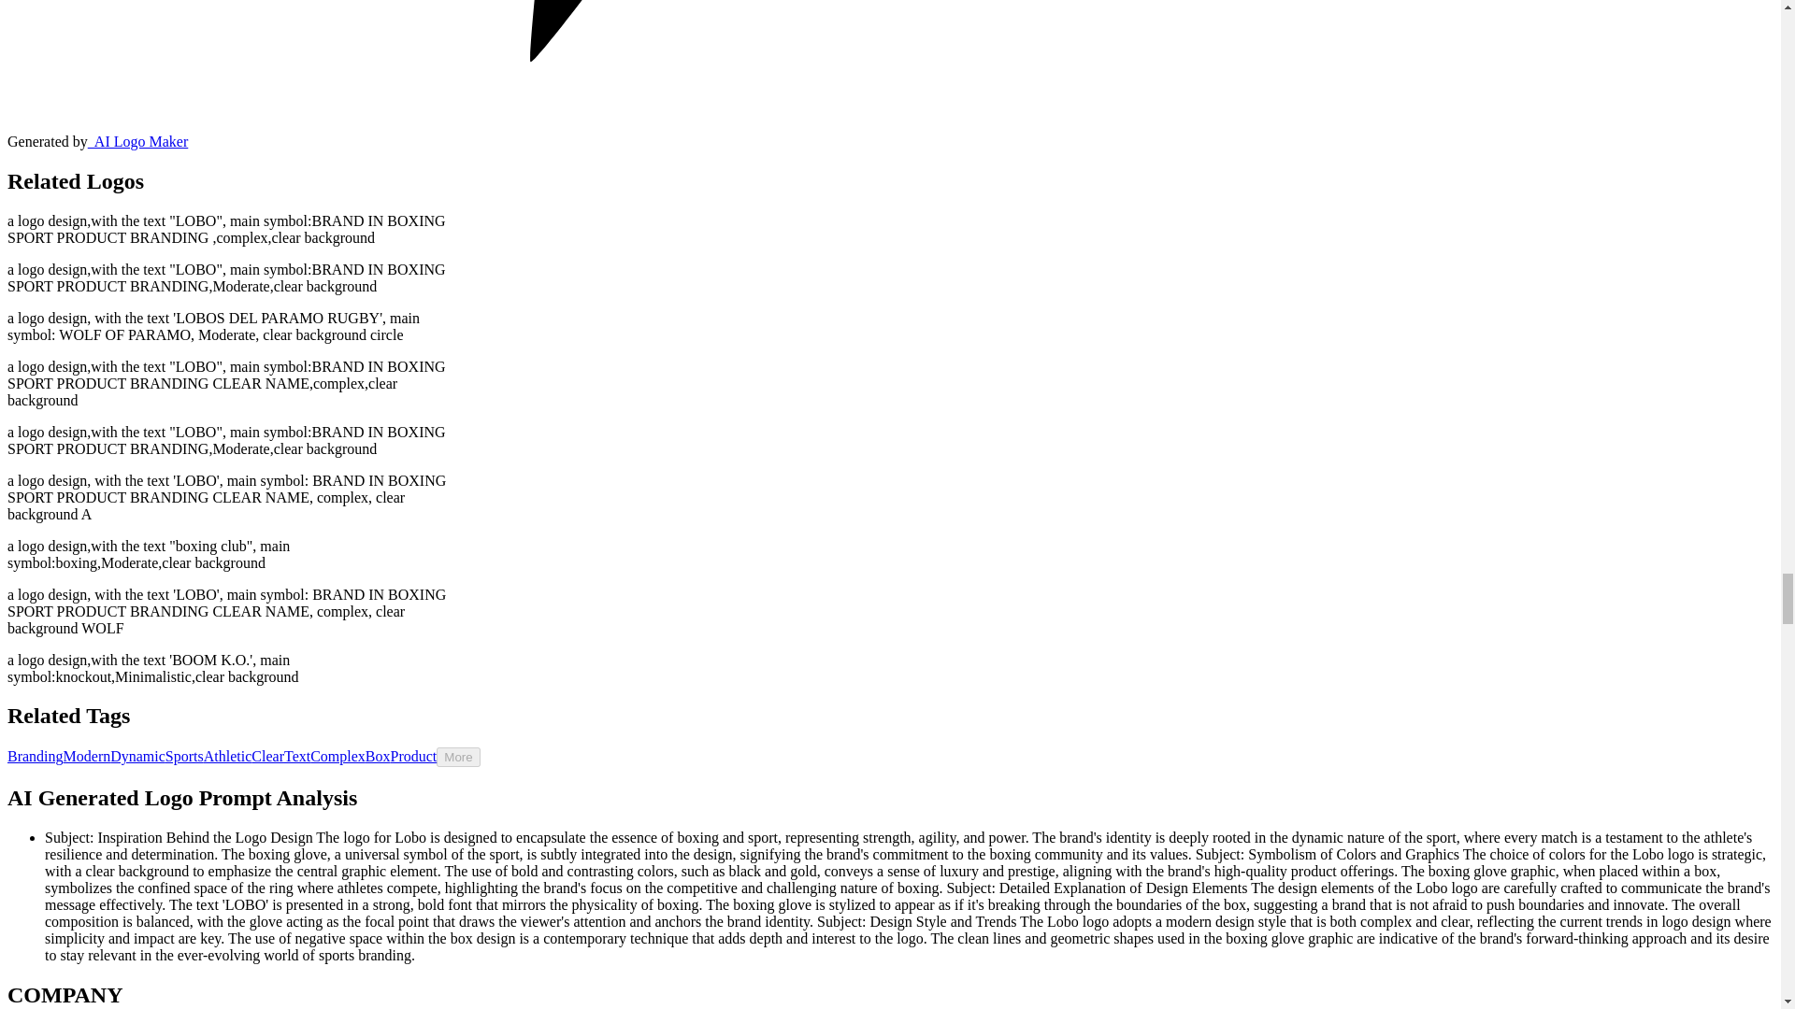 This screenshot has height=1009, width=1795. I want to click on More, so click(457, 757).